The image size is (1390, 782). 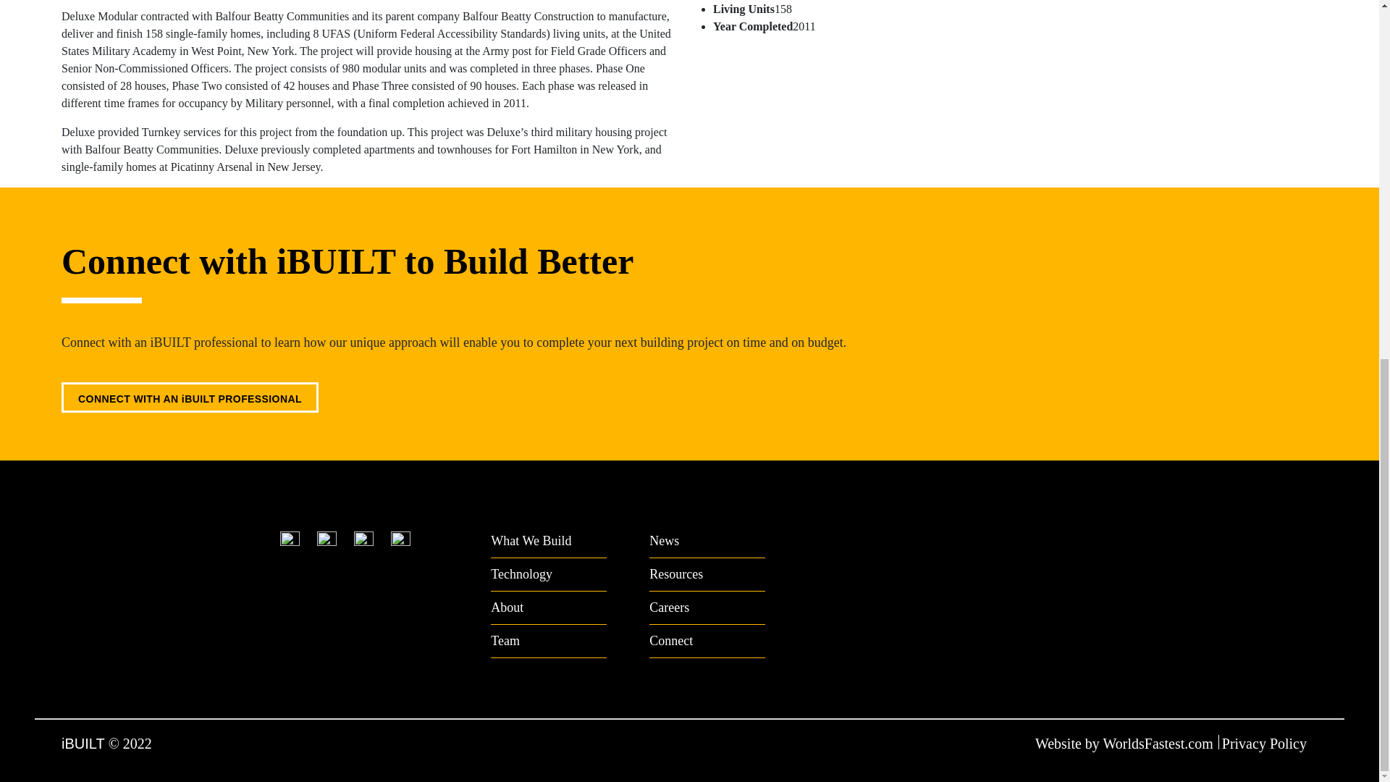 What do you see at coordinates (1125, 743) in the screenshot?
I see `Website by WorldsFastest.com` at bounding box center [1125, 743].